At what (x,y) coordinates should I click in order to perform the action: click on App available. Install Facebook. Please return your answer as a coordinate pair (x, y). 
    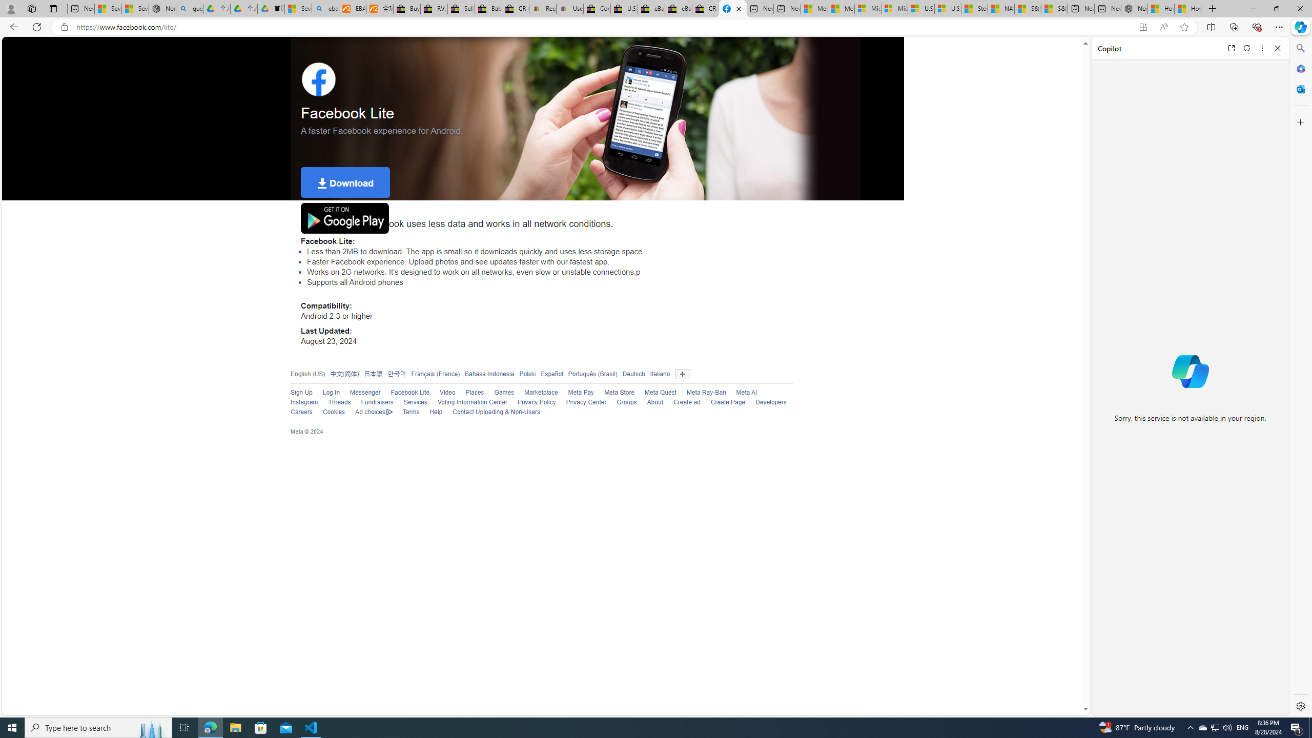
    Looking at the image, I should click on (1143, 27).